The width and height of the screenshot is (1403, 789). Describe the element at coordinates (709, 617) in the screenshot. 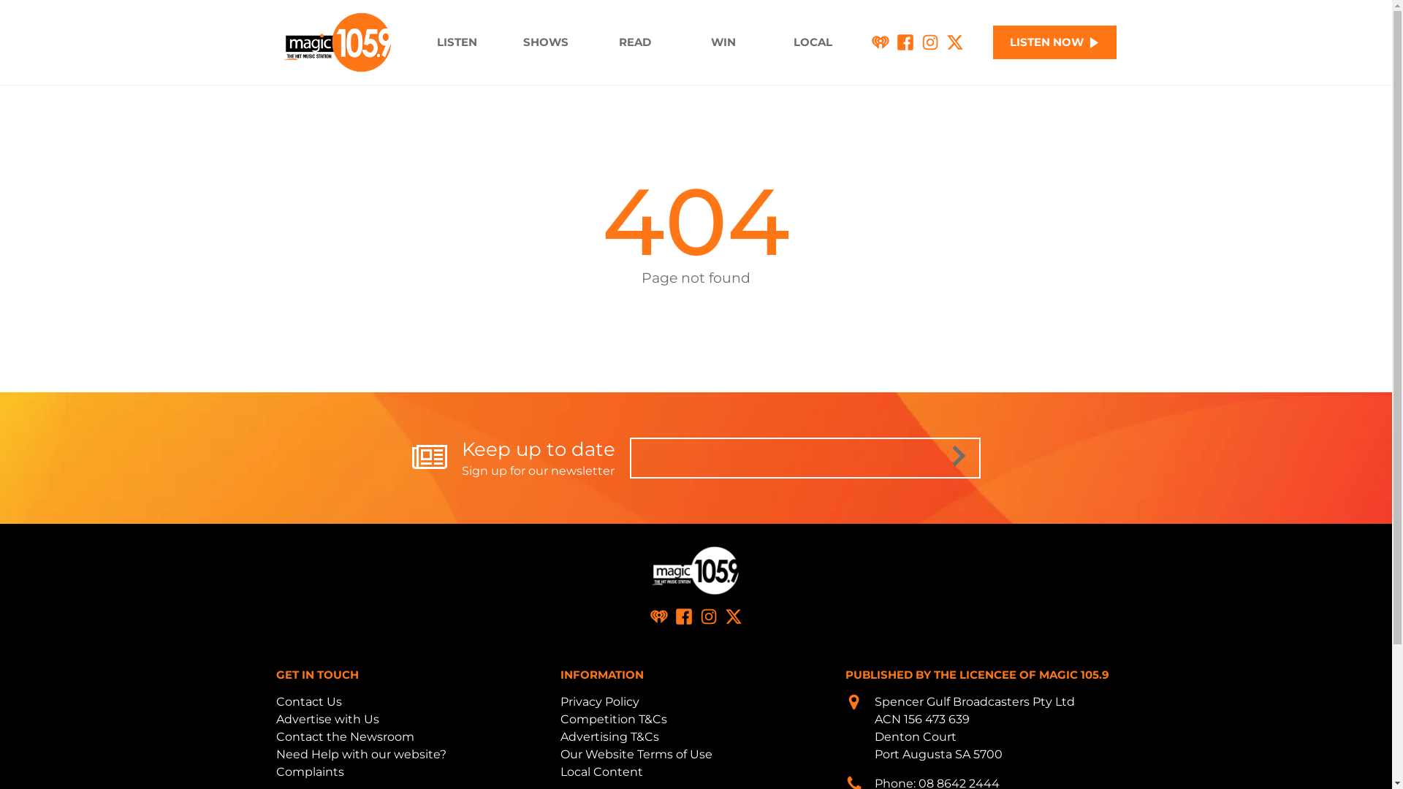

I see `Instagram` at that location.